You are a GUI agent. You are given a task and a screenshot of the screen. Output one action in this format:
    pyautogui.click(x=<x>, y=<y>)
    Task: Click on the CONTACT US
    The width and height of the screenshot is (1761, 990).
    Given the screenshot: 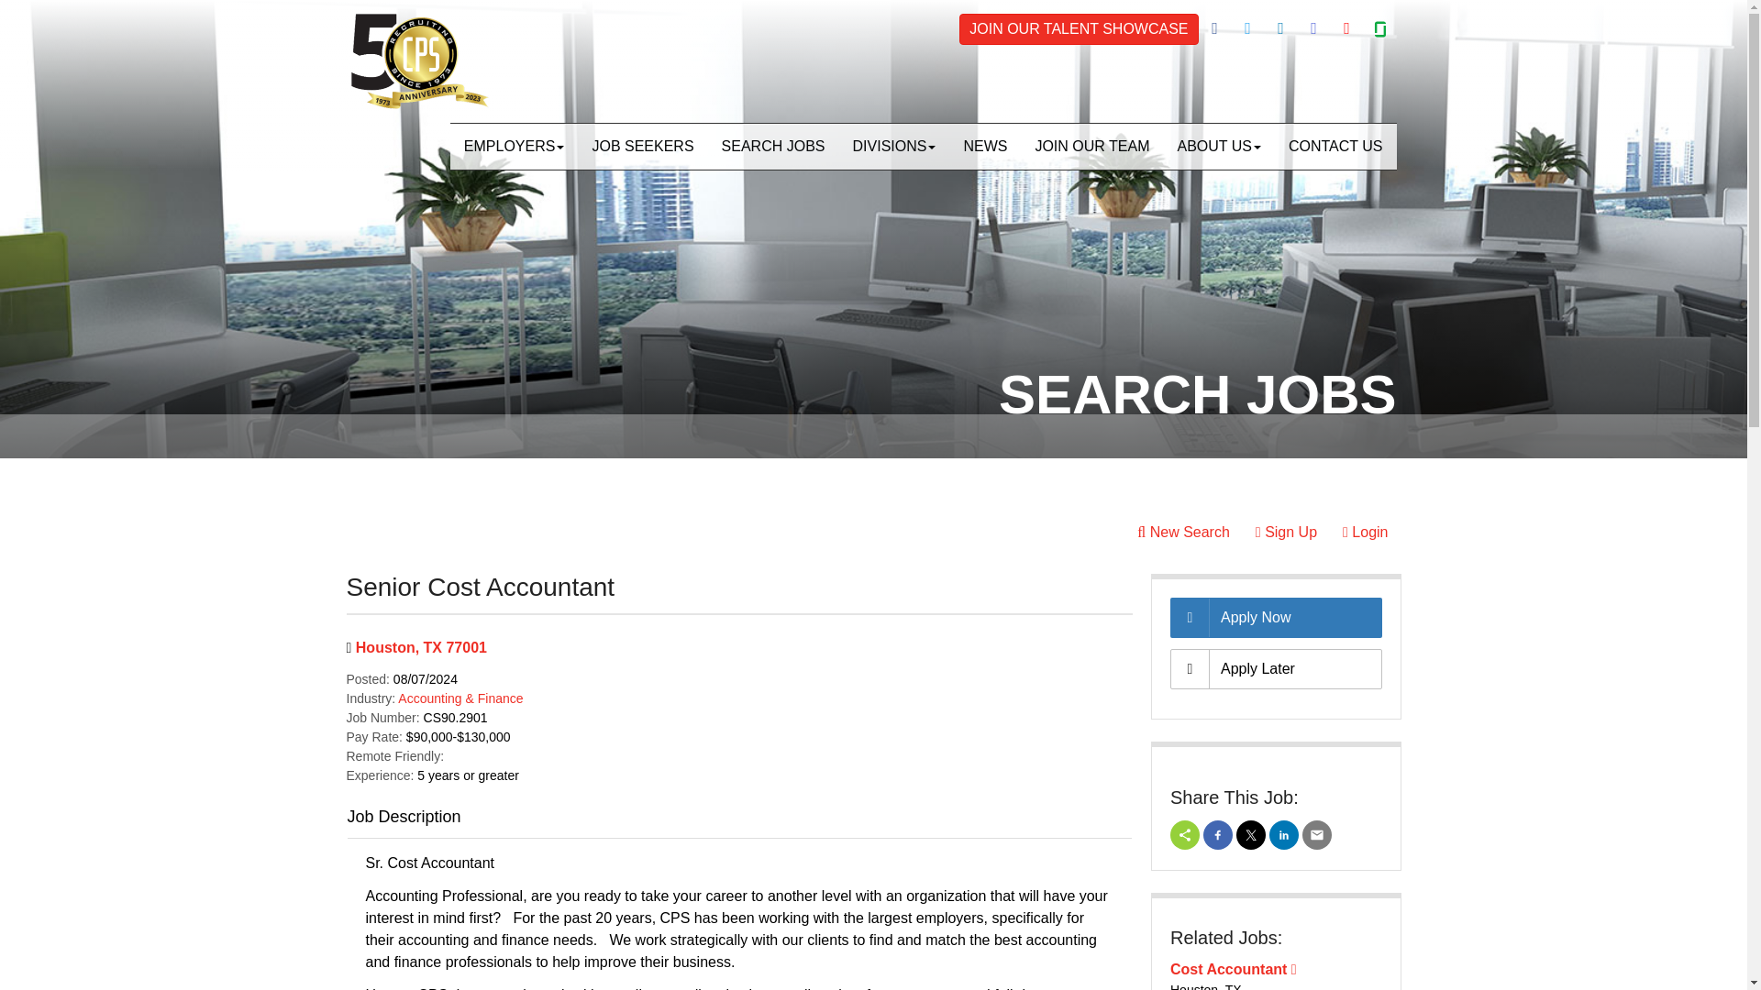 What is the action you would take?
    pyautogui.click(x=1335, y=147)
    